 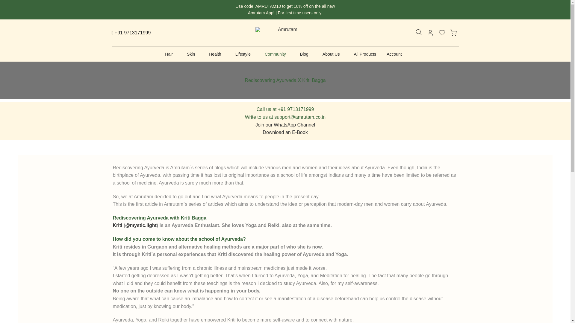 I want to click on Kriti, so click(x=117, y=226).